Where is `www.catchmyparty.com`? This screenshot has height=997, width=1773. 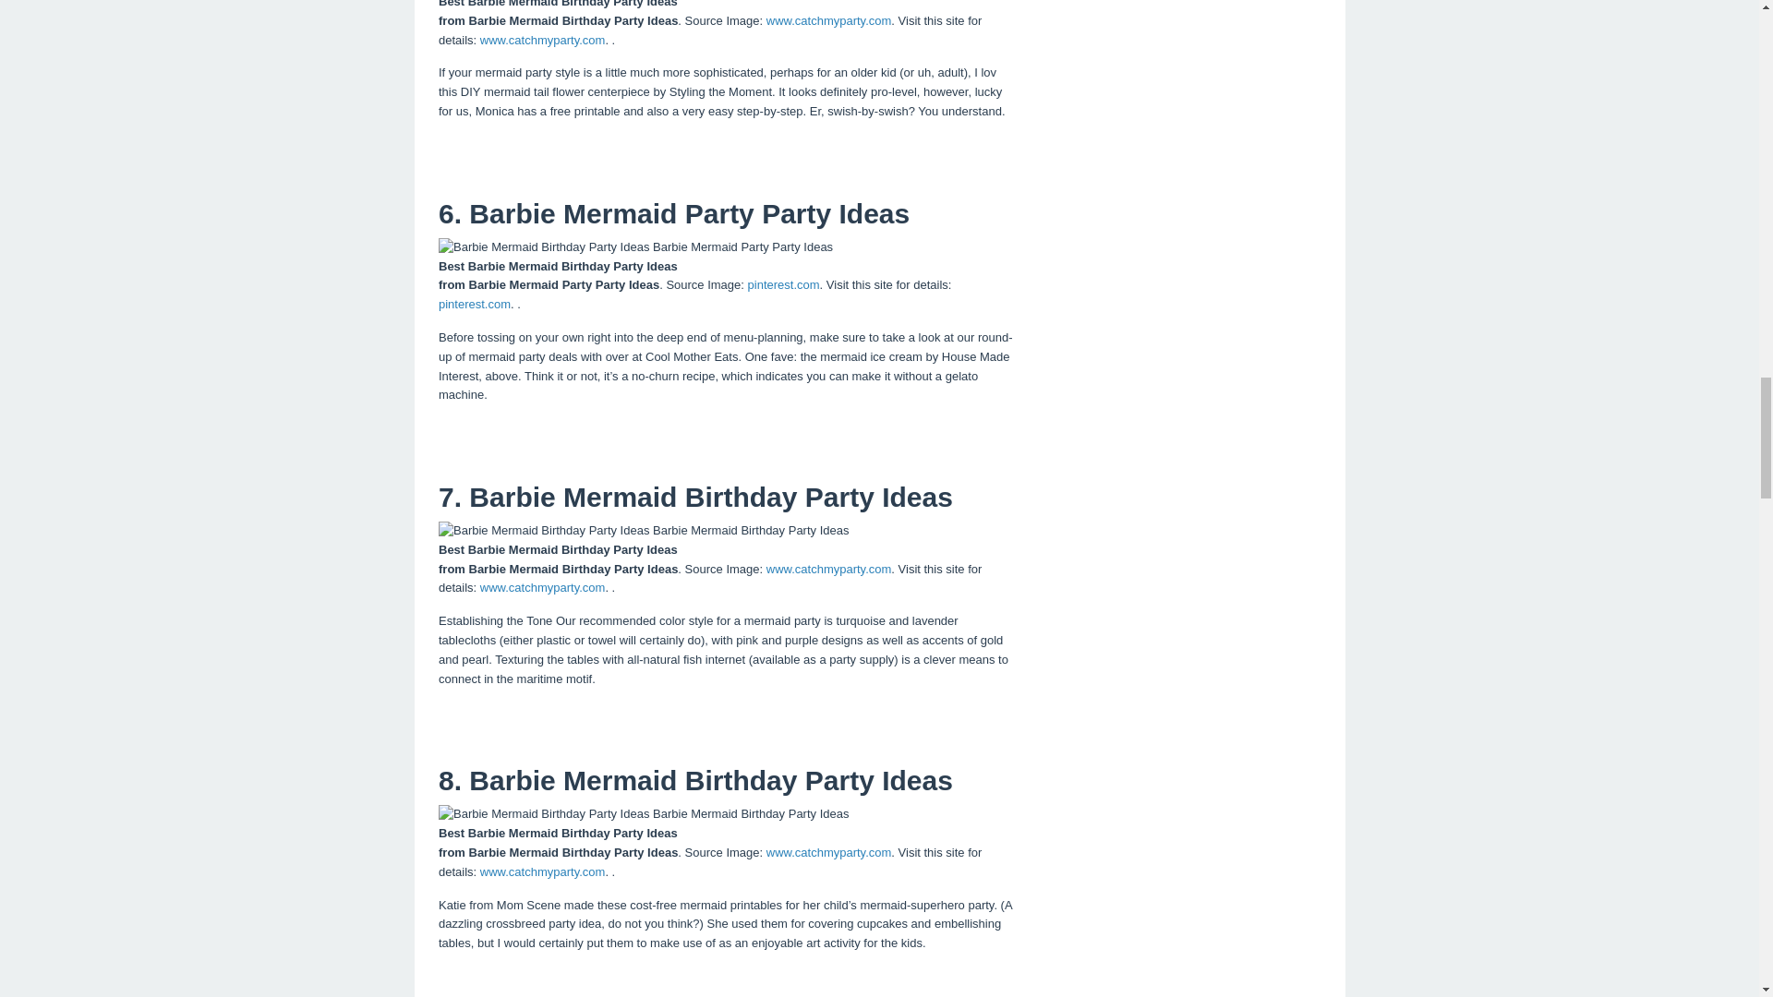 www.catchmyparty.com is located at coordinates (543, 871).